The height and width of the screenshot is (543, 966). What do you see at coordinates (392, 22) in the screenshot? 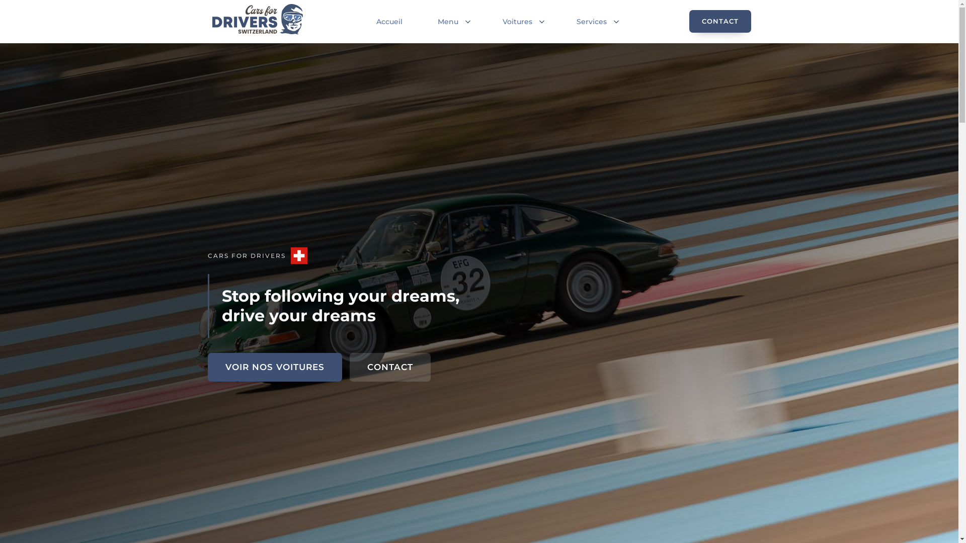
I see `Accueil` at bounding box center [392, 22].